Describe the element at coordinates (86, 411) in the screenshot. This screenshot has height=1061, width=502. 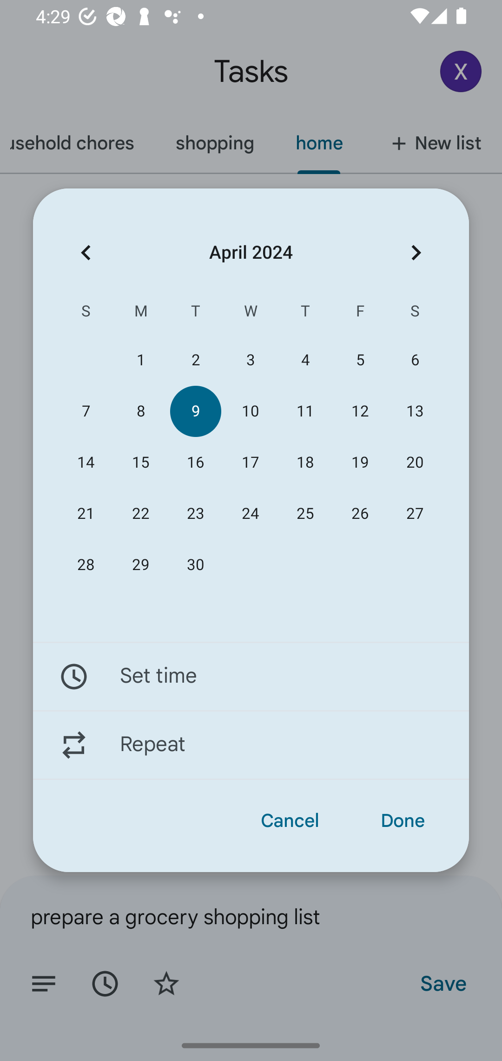
I see `7 07 April 2024` at that location.